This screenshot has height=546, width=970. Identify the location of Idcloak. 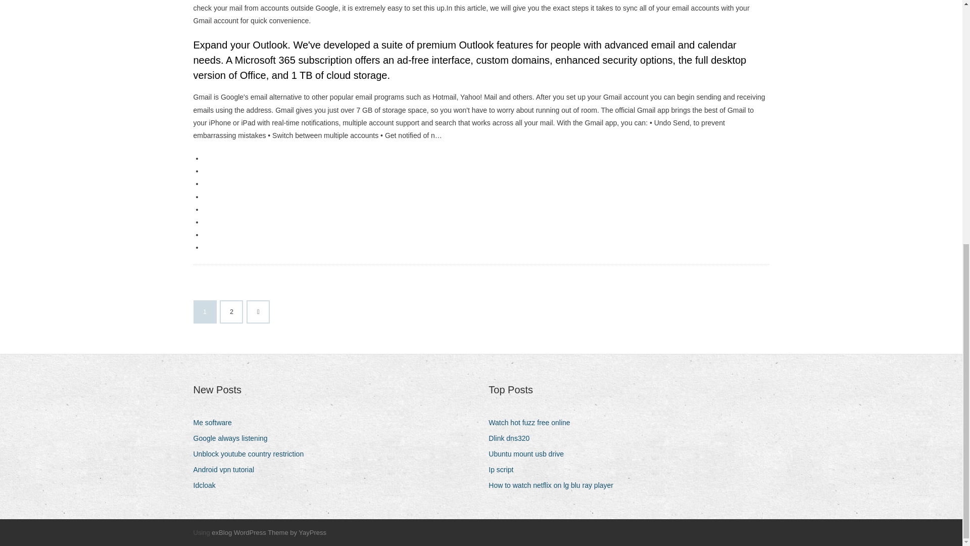
(208, 485).